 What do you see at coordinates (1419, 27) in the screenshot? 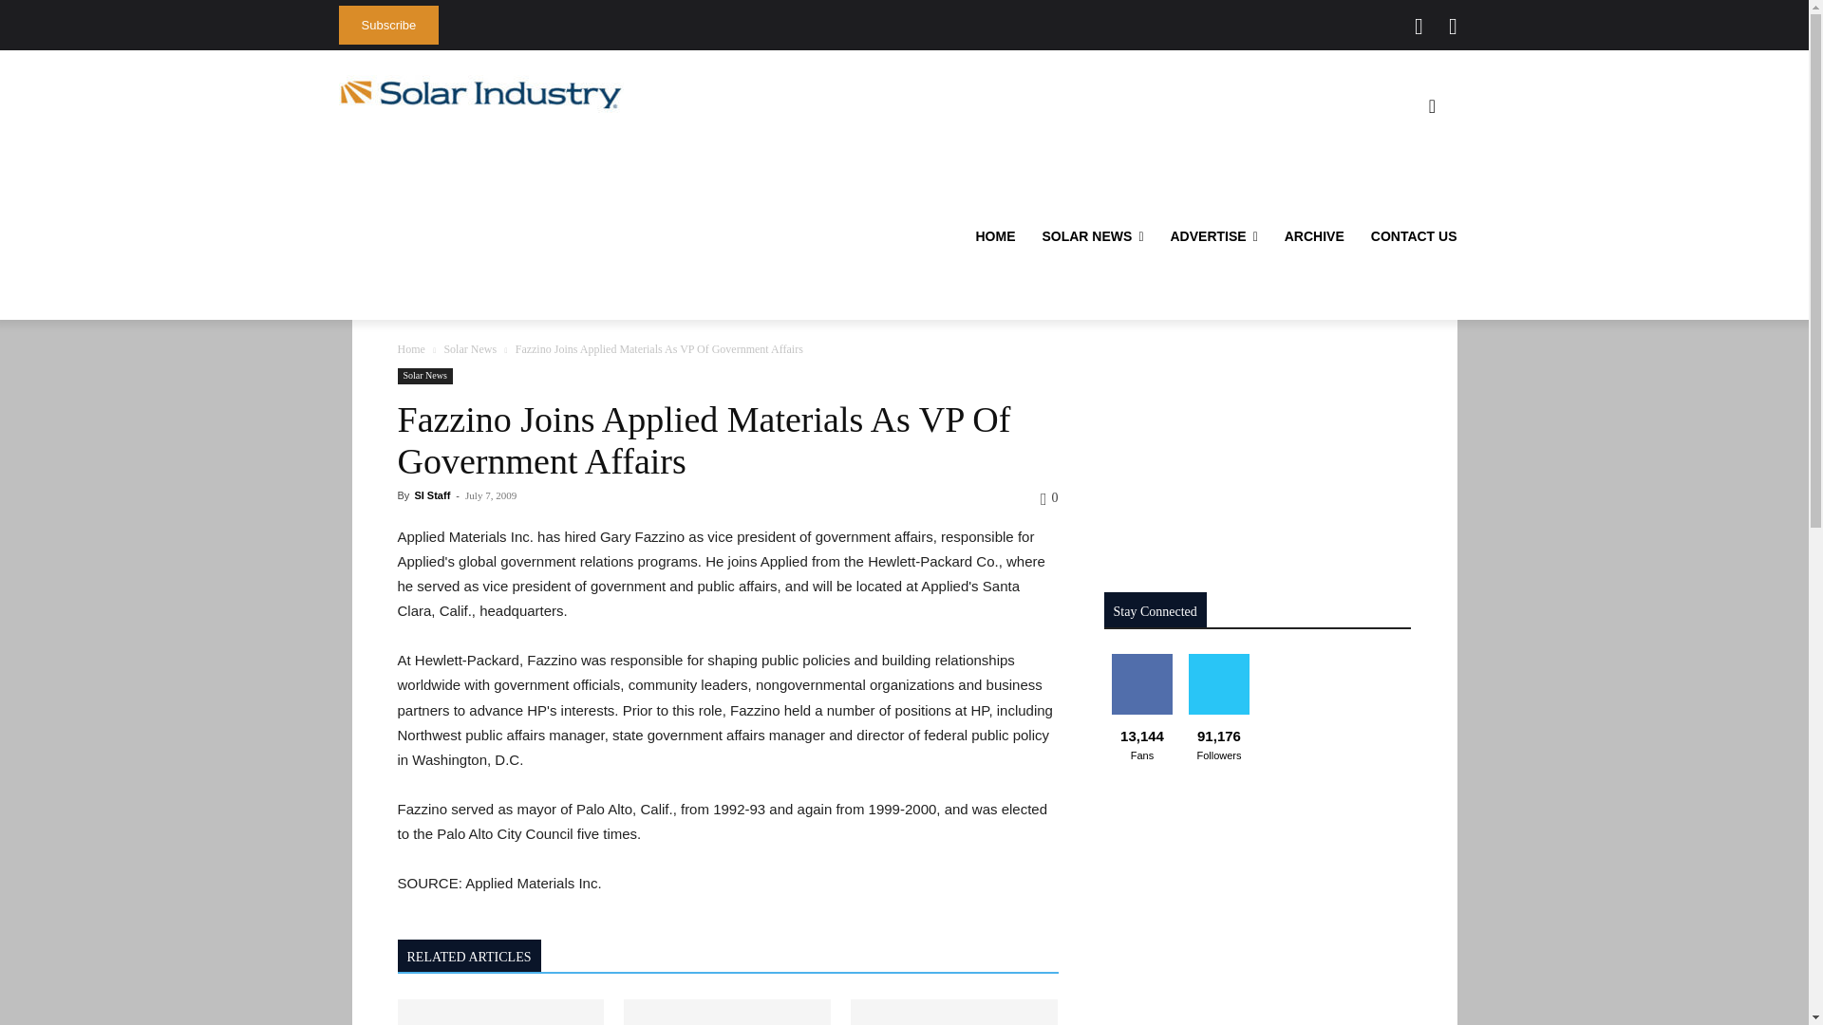
I see `Twitter` at bounding box center [1419, 27].